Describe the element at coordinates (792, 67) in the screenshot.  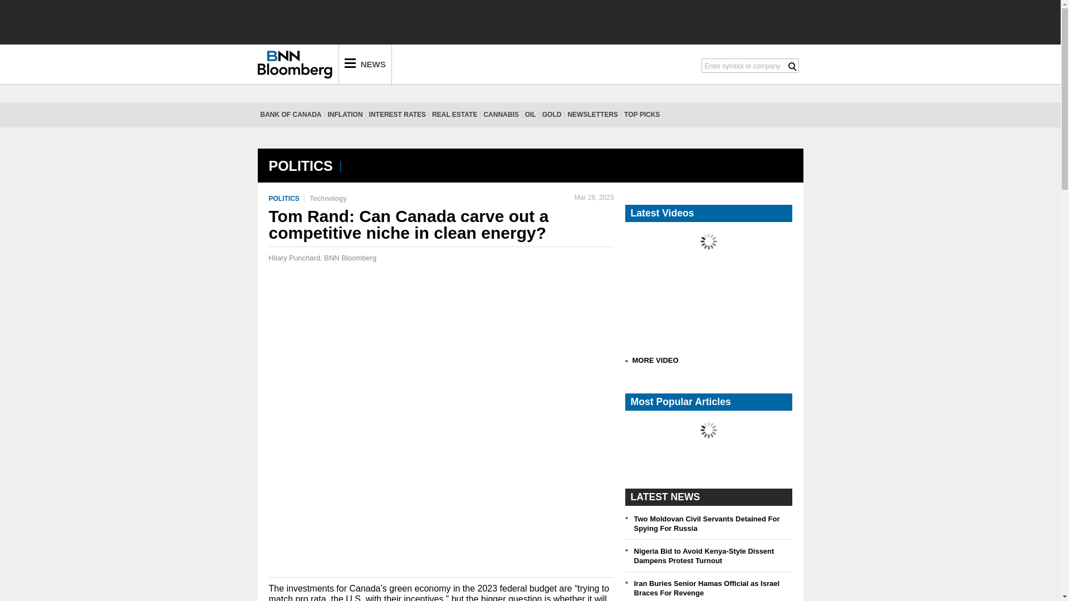
I see `Search` at that location.